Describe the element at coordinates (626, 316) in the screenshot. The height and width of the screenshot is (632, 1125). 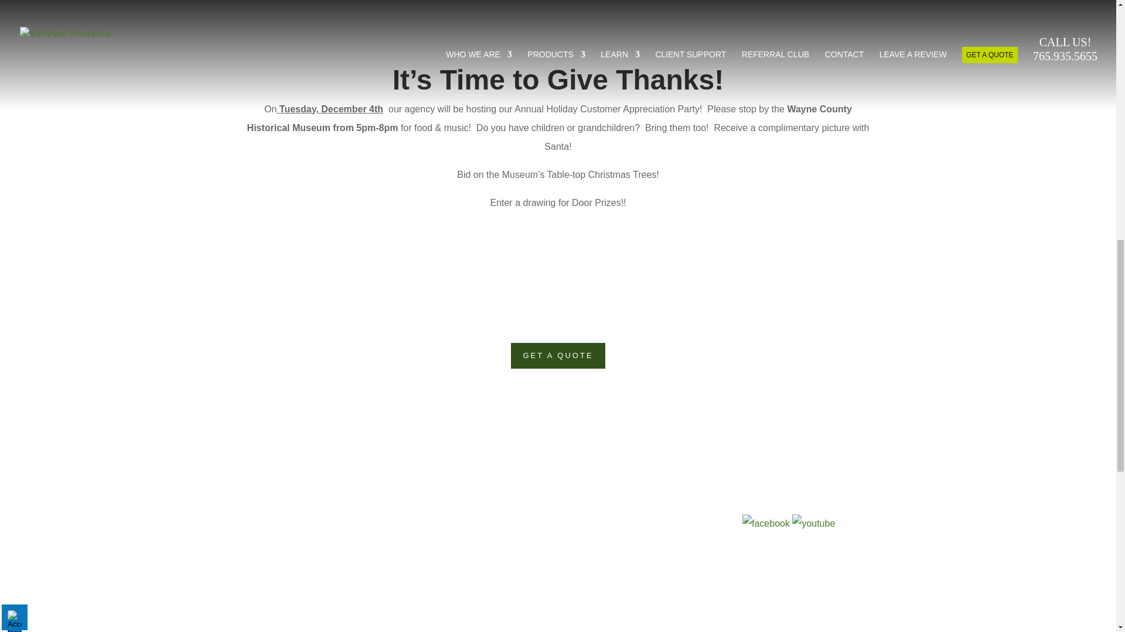
I see `765.935.5655` at that location.